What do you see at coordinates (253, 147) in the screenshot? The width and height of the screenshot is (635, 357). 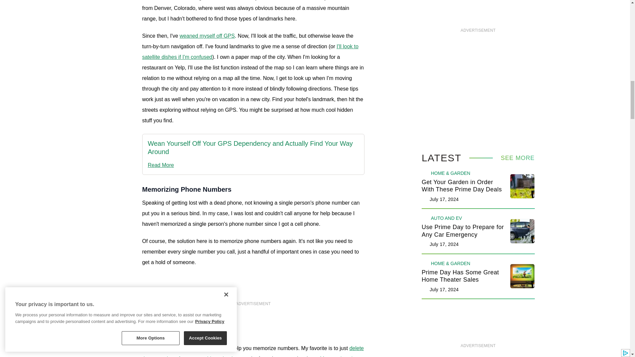 I see `open in a new window` at bounding box center [253, 147].